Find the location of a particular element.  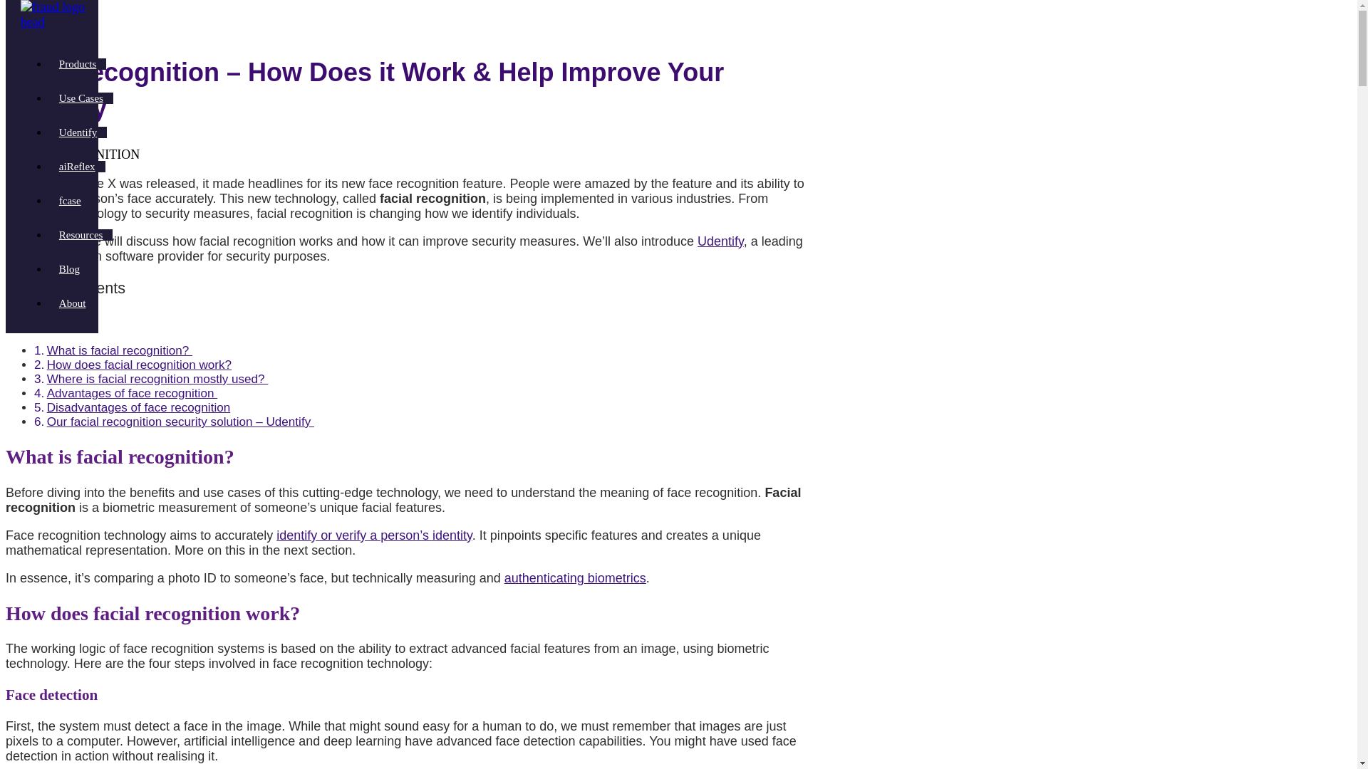

What is facial recognition?  is located at coordinates (120, 350).